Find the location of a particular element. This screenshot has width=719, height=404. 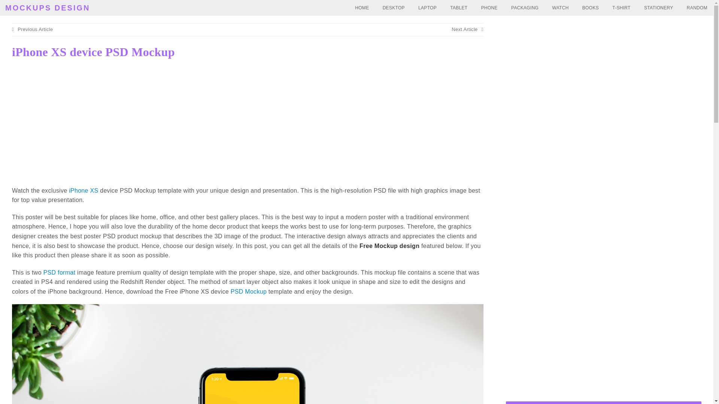

iPhone XS is located at coordinates (83, 191).